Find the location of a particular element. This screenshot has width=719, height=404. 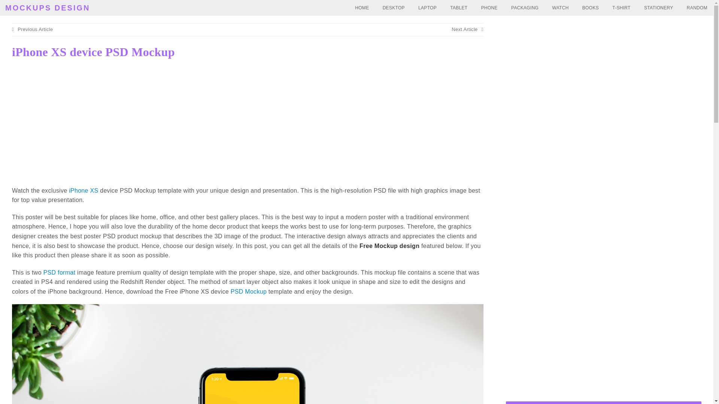

iPhone XS is located at coordinates (83, 191).